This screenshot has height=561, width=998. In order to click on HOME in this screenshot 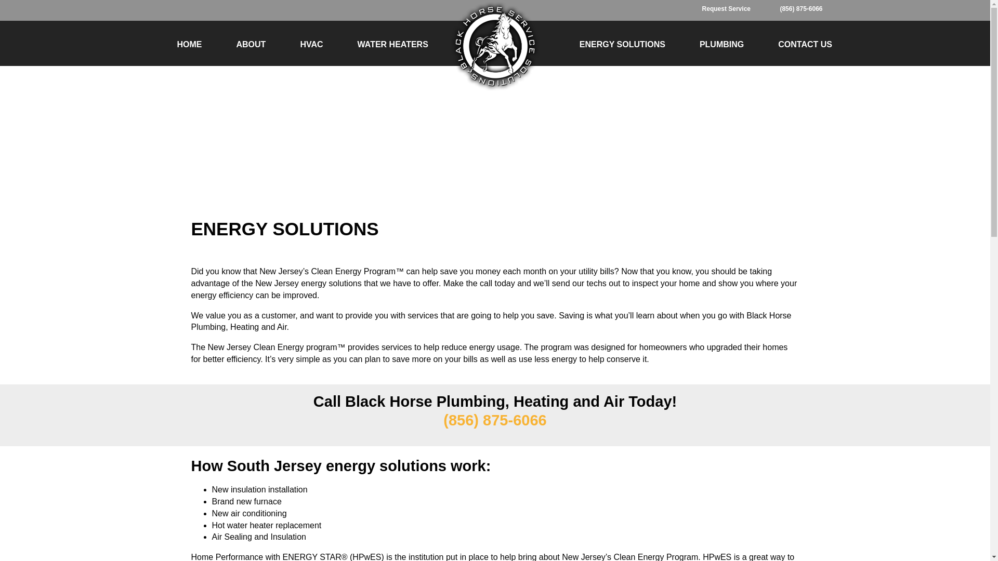, I will do `click(189, 45)`.